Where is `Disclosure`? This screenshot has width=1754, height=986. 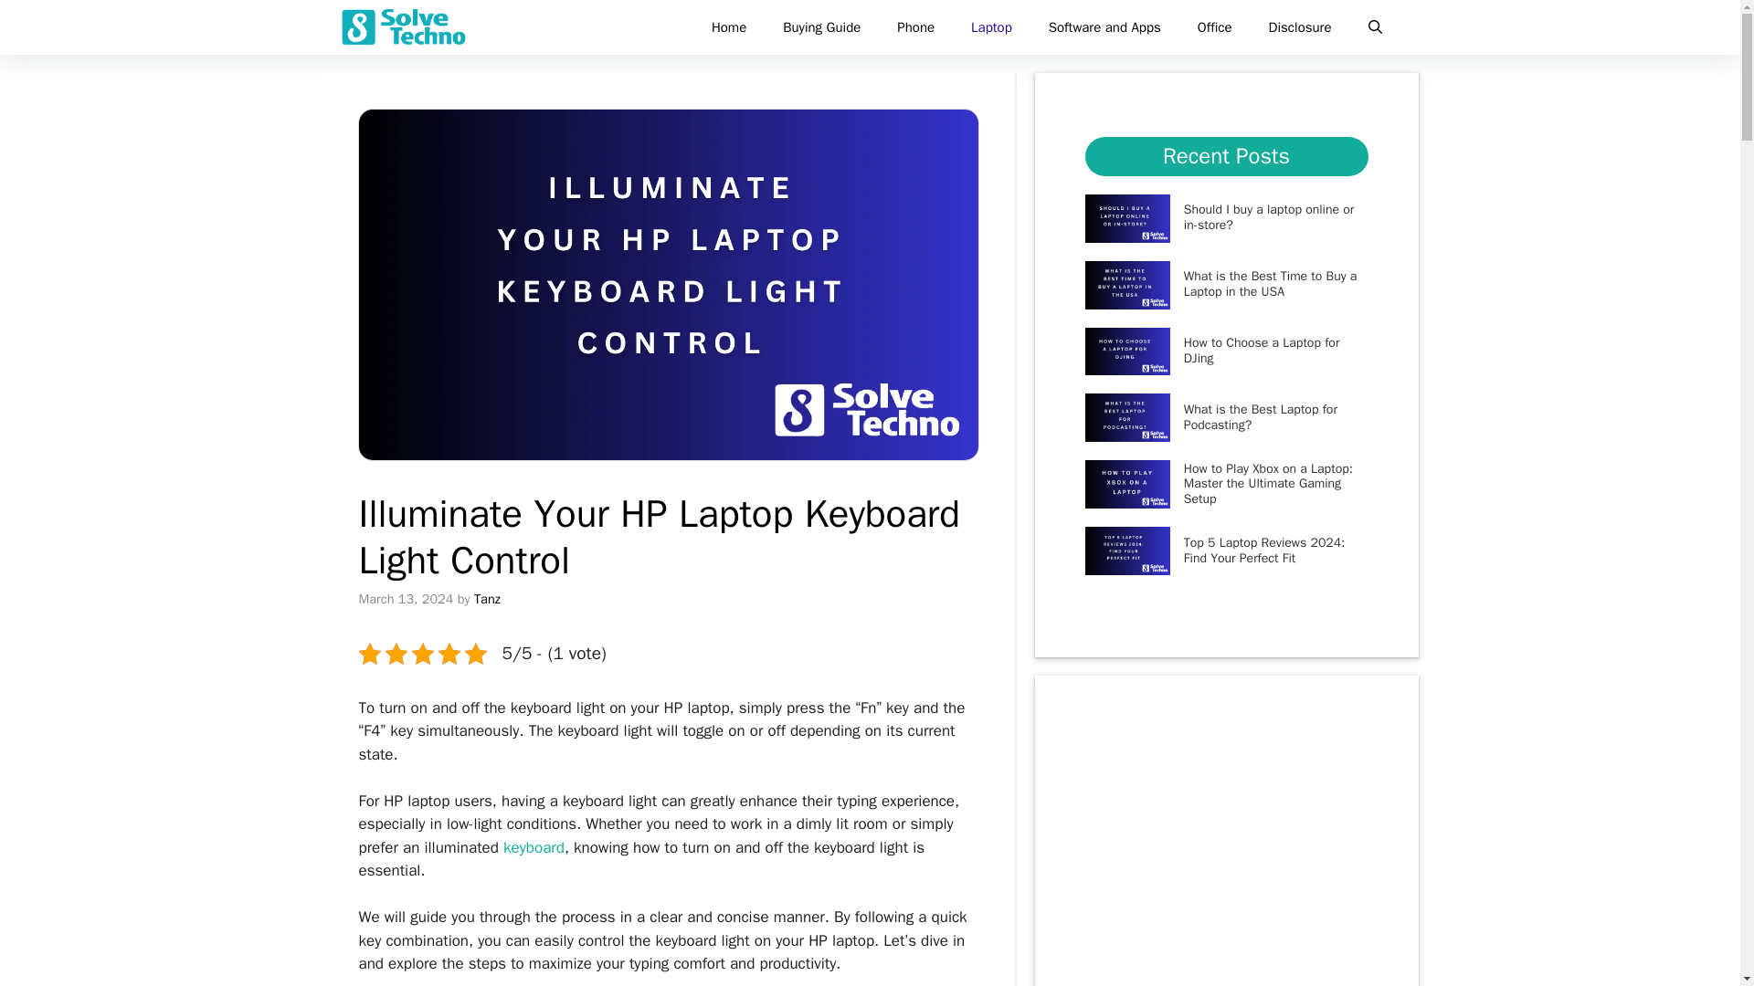 Disclosure is located at coordinates (1300, 27).